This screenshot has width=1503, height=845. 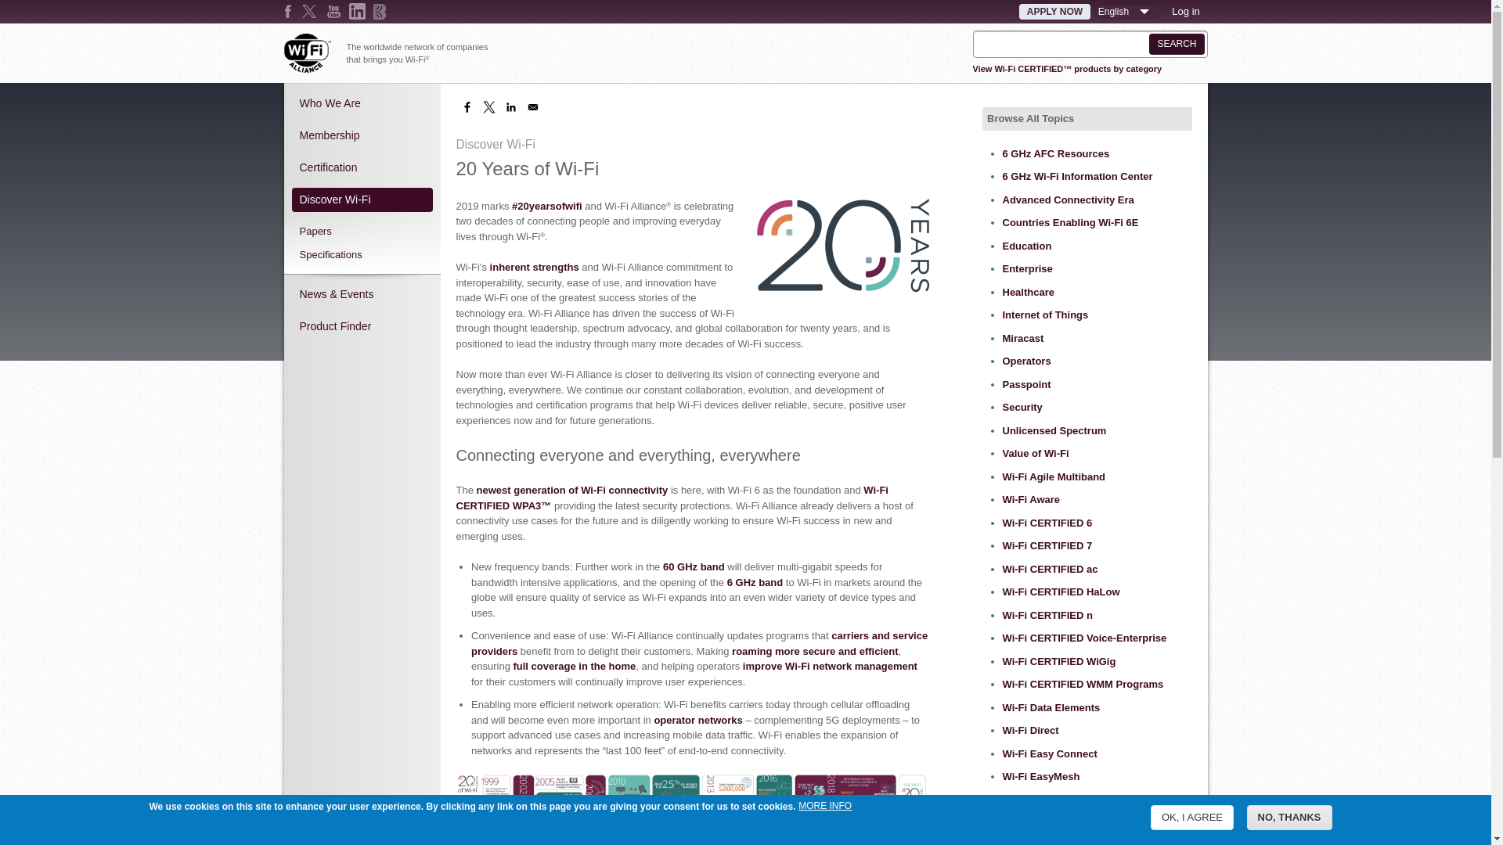 I want to click on #20yearsofwifi, so click(x=547, y=207).